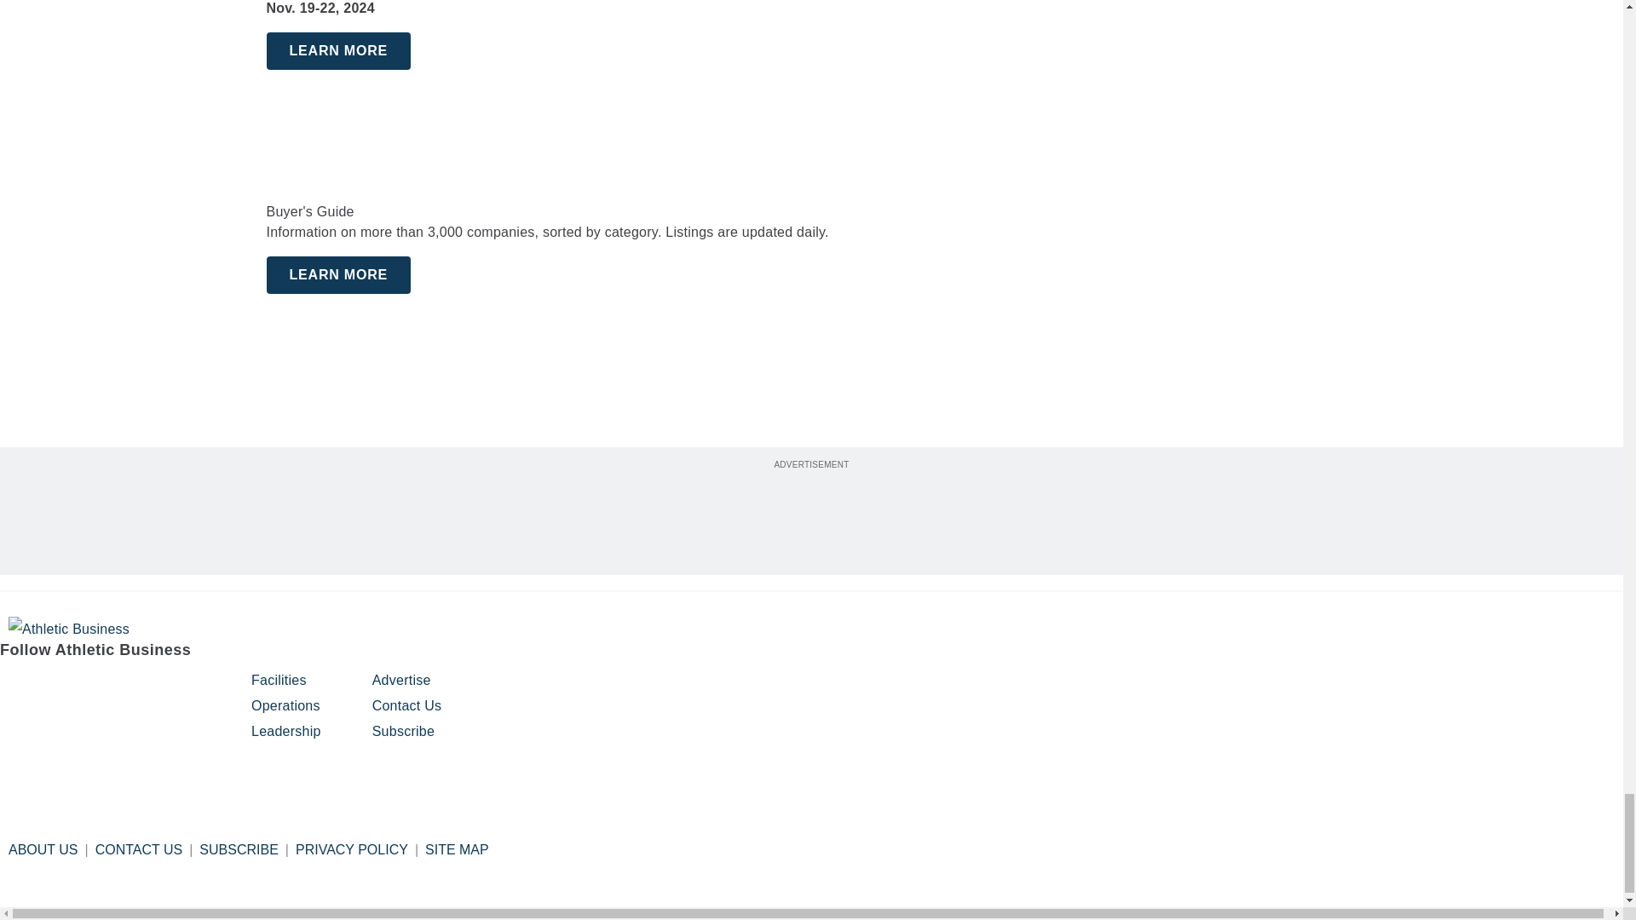 The width and height of the screenshot is (1636, 920). What do you see at coordinates (102, 688) in the screenshot?
I see `LinkedIn icon` at bounding box center [102, 688].